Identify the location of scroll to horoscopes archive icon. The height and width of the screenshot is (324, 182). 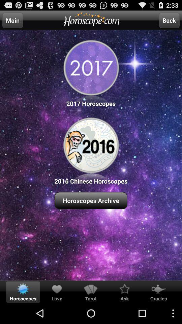
(91, 200).